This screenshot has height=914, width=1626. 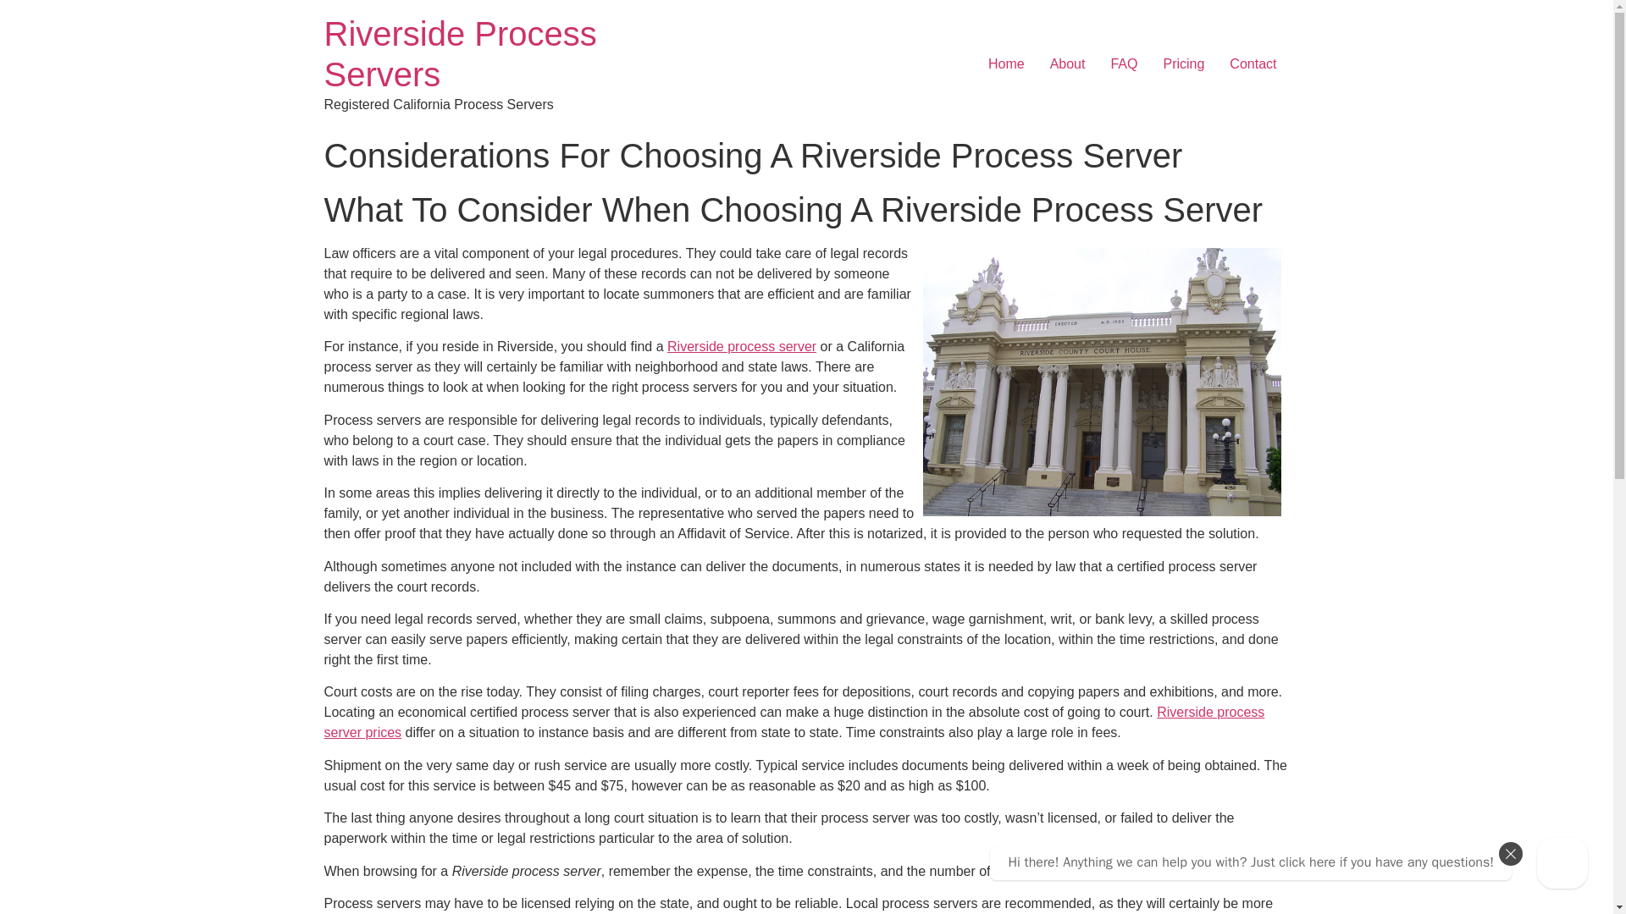 I want to click on Riverside process server prices, so click(x=794, y=721).